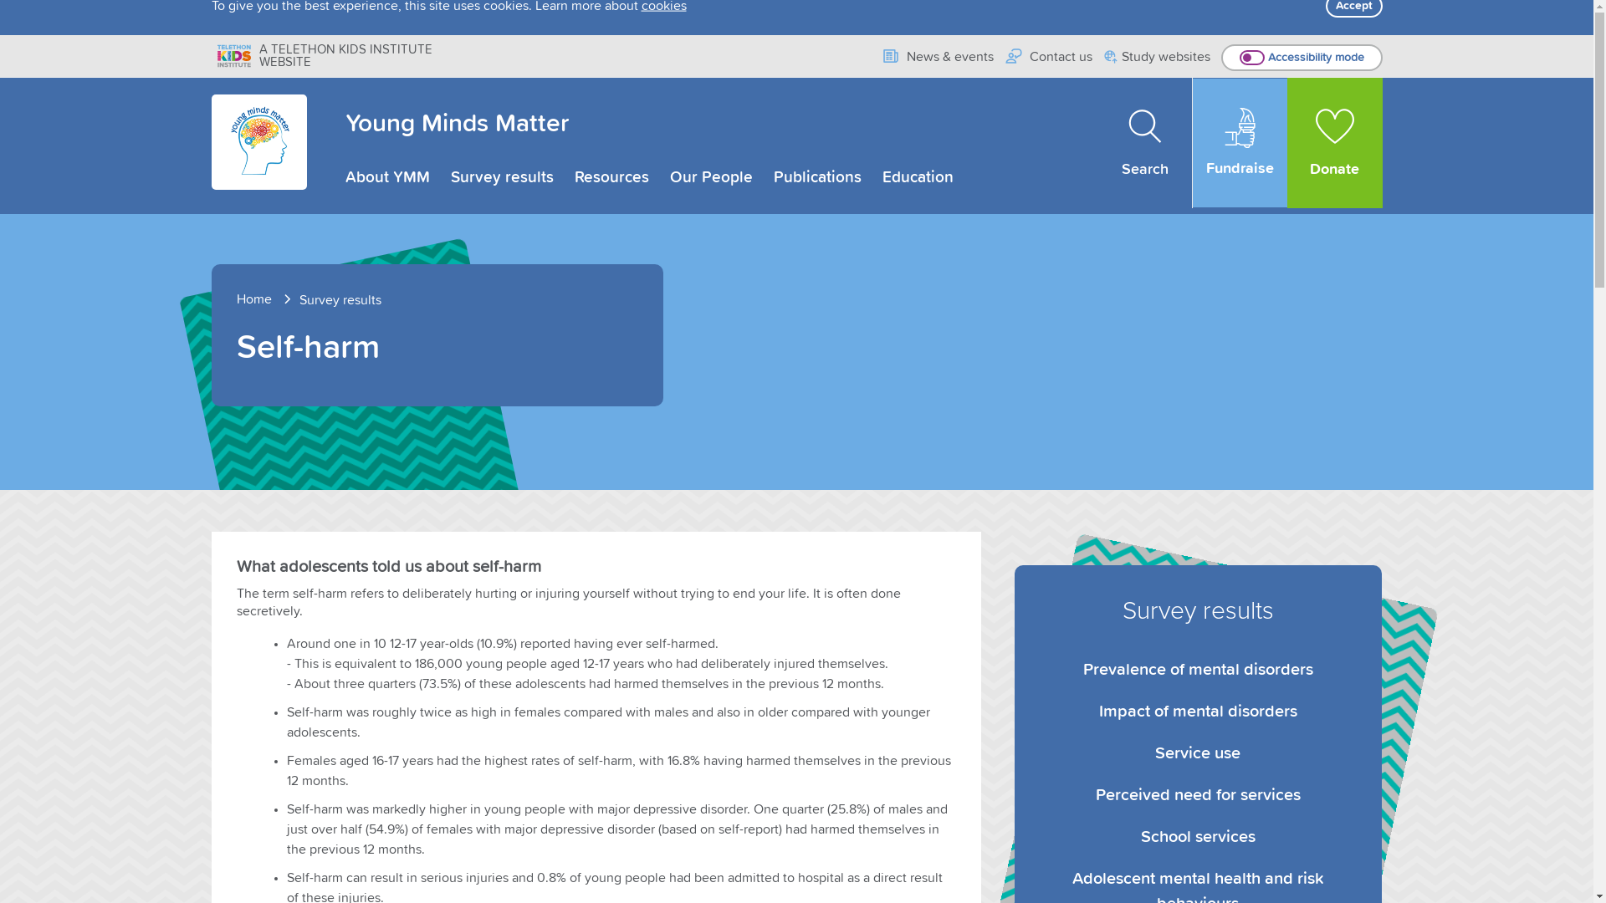 This screenshot has width=1606, height=903. I want to click on Survey results, so click(340, 300).